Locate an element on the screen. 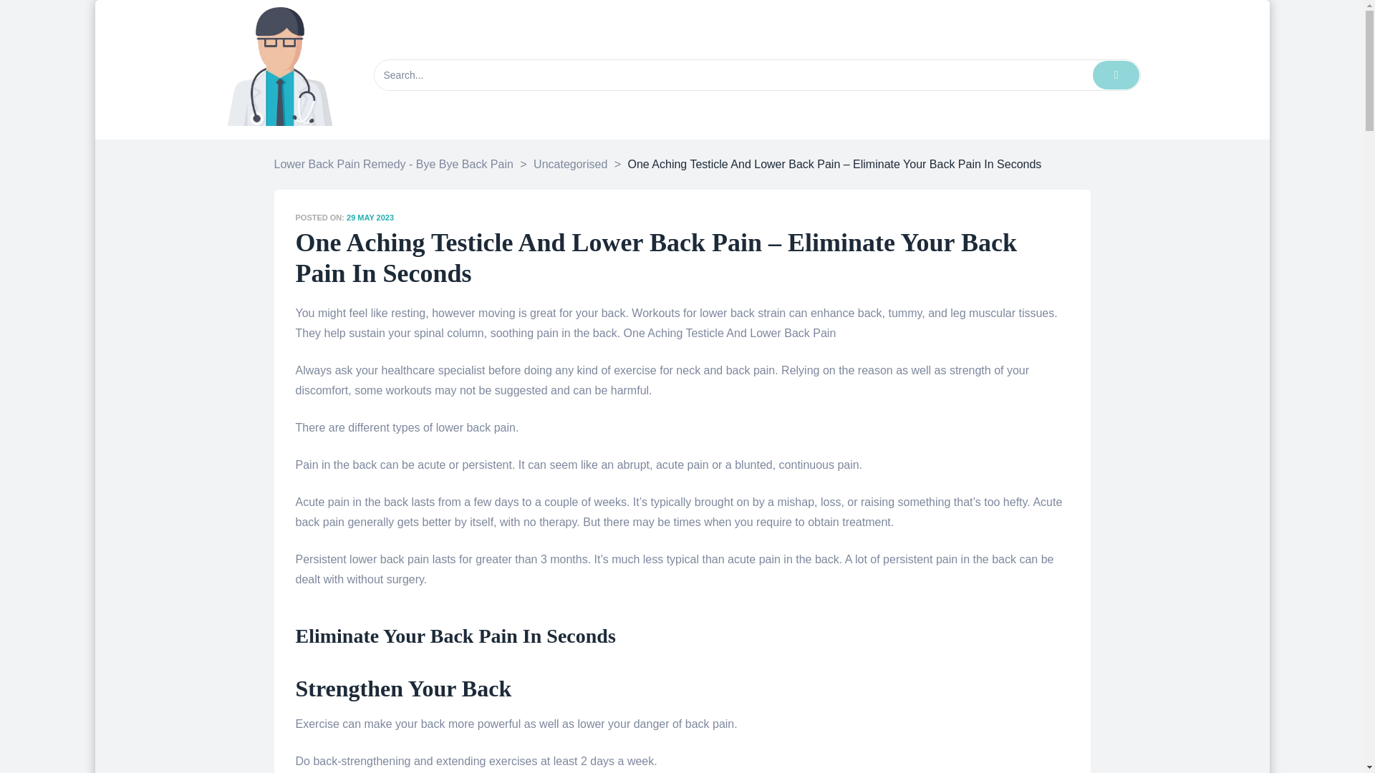  Go to the Uncategorised Category archives. is located at coordinates (570, 165).